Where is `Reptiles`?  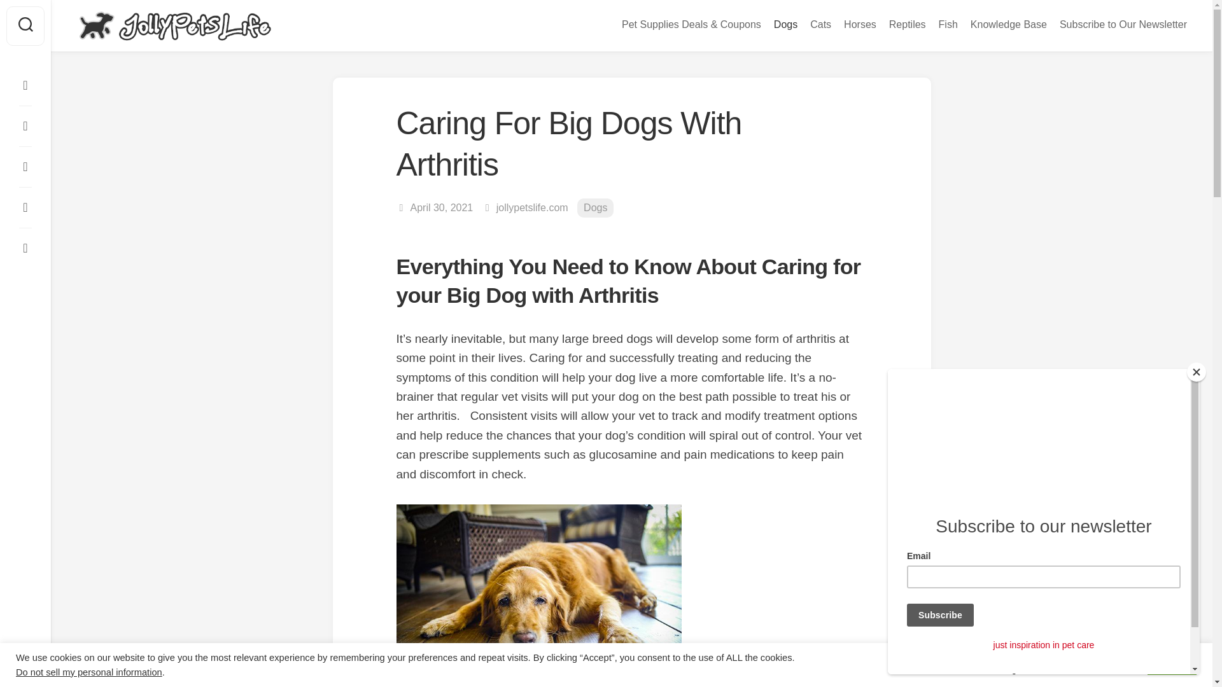
Reptiles is located at coordinates (908, 24).